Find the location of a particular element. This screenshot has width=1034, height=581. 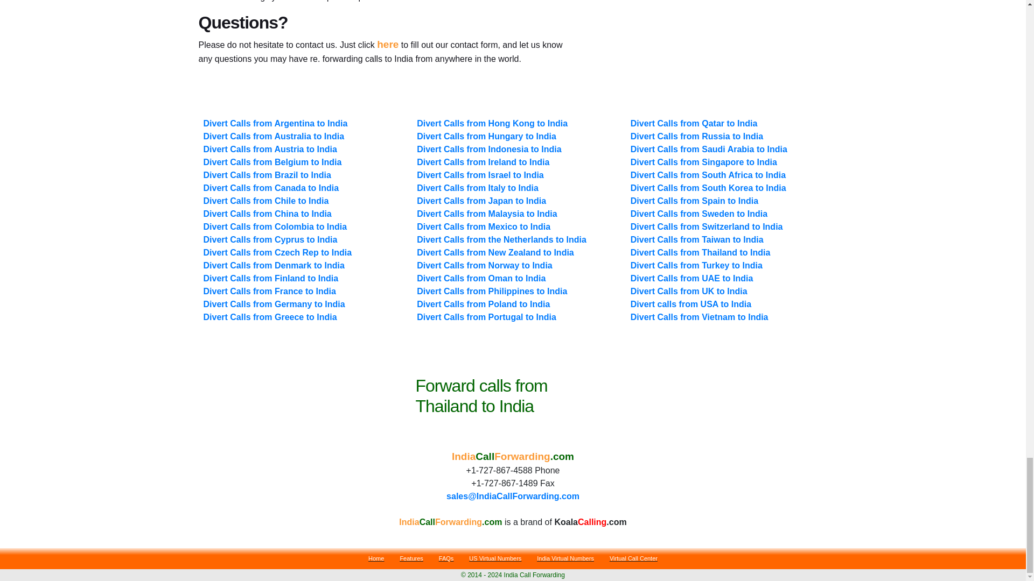

here is located at coordinates (388, 44).